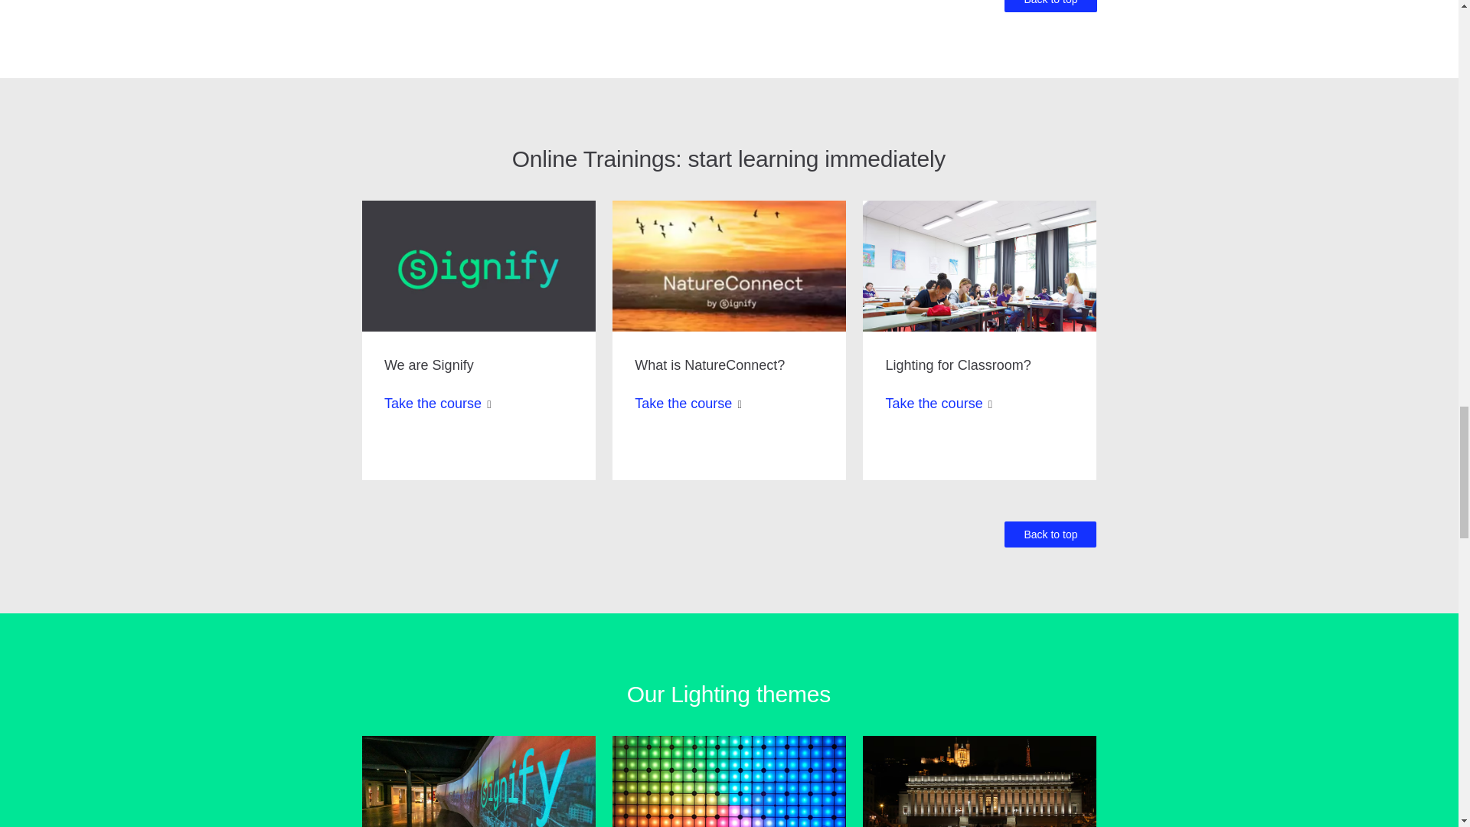  Describe the element at coordinates (683, 403) in the screenshot. I see `Take the course` at that location.